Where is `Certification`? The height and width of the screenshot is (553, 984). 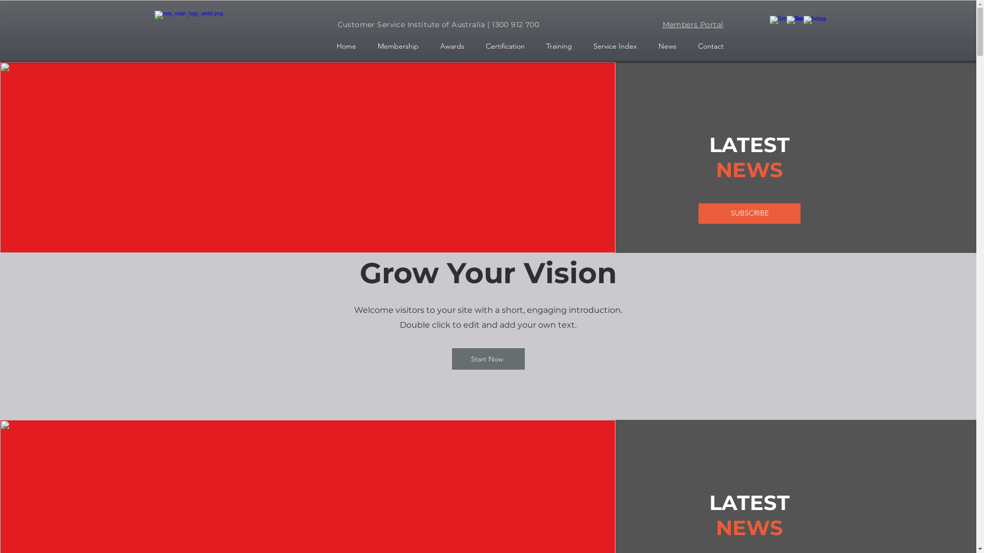 Certification is located at coordinates (505, 46).